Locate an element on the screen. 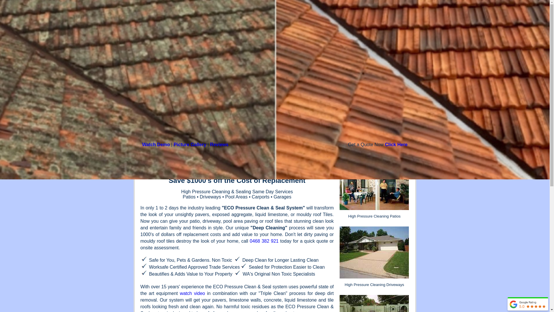 This screenshot has height=312, width=554. High Pressure Cleaning Services Perth is located at coordinates (285, 25).